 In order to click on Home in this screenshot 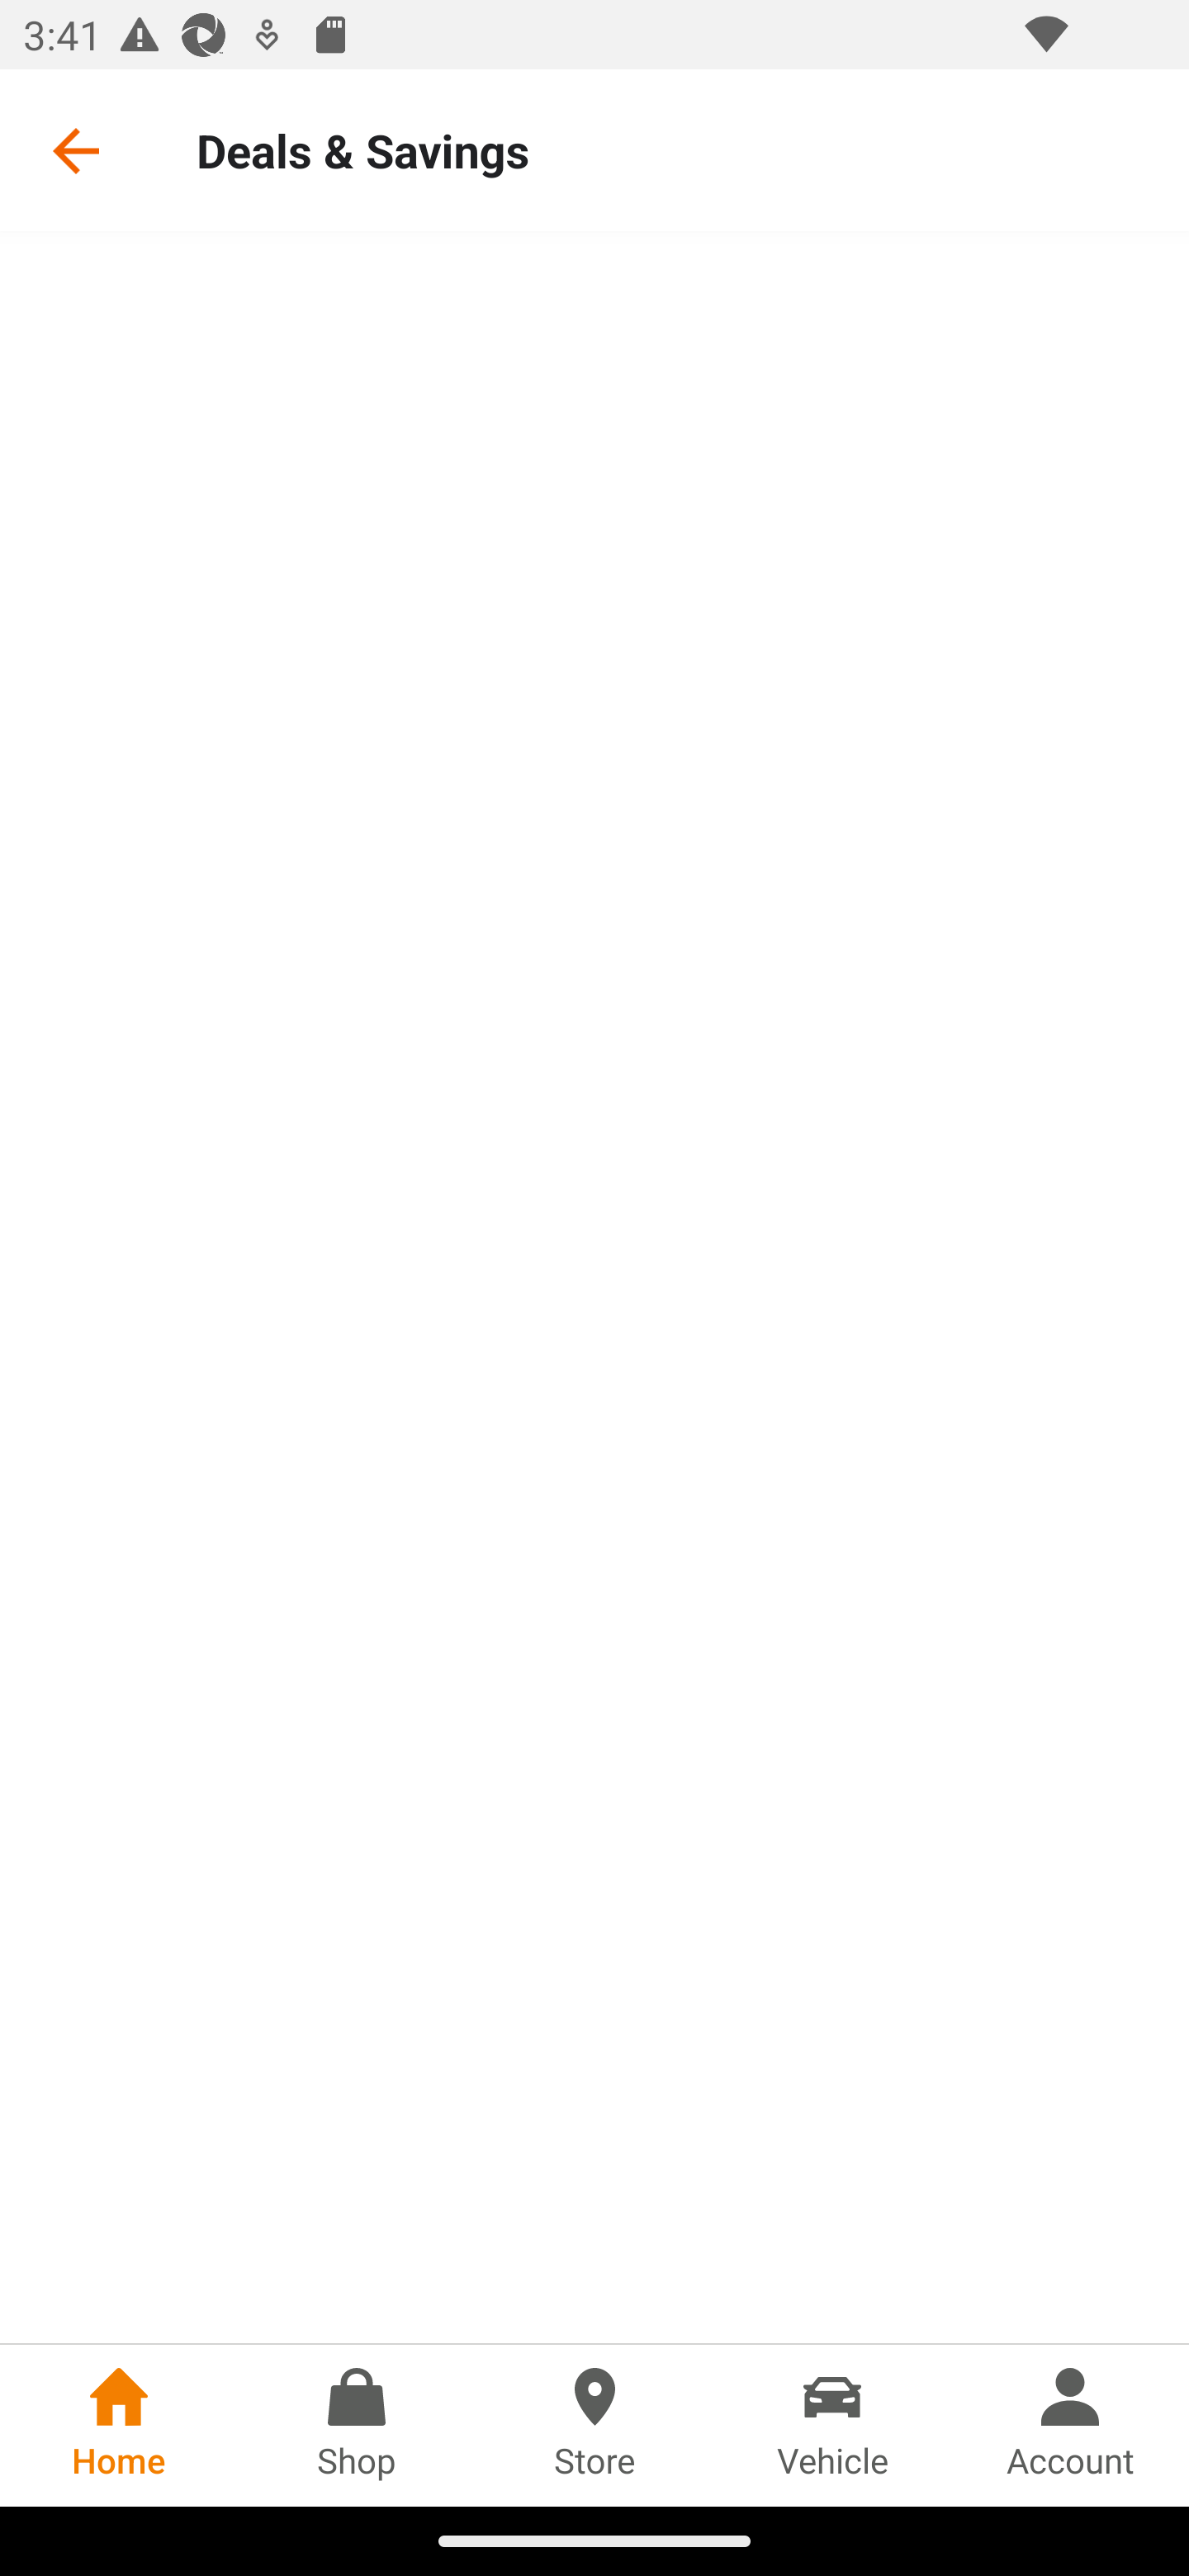, I will do `click(119, 2425)`.